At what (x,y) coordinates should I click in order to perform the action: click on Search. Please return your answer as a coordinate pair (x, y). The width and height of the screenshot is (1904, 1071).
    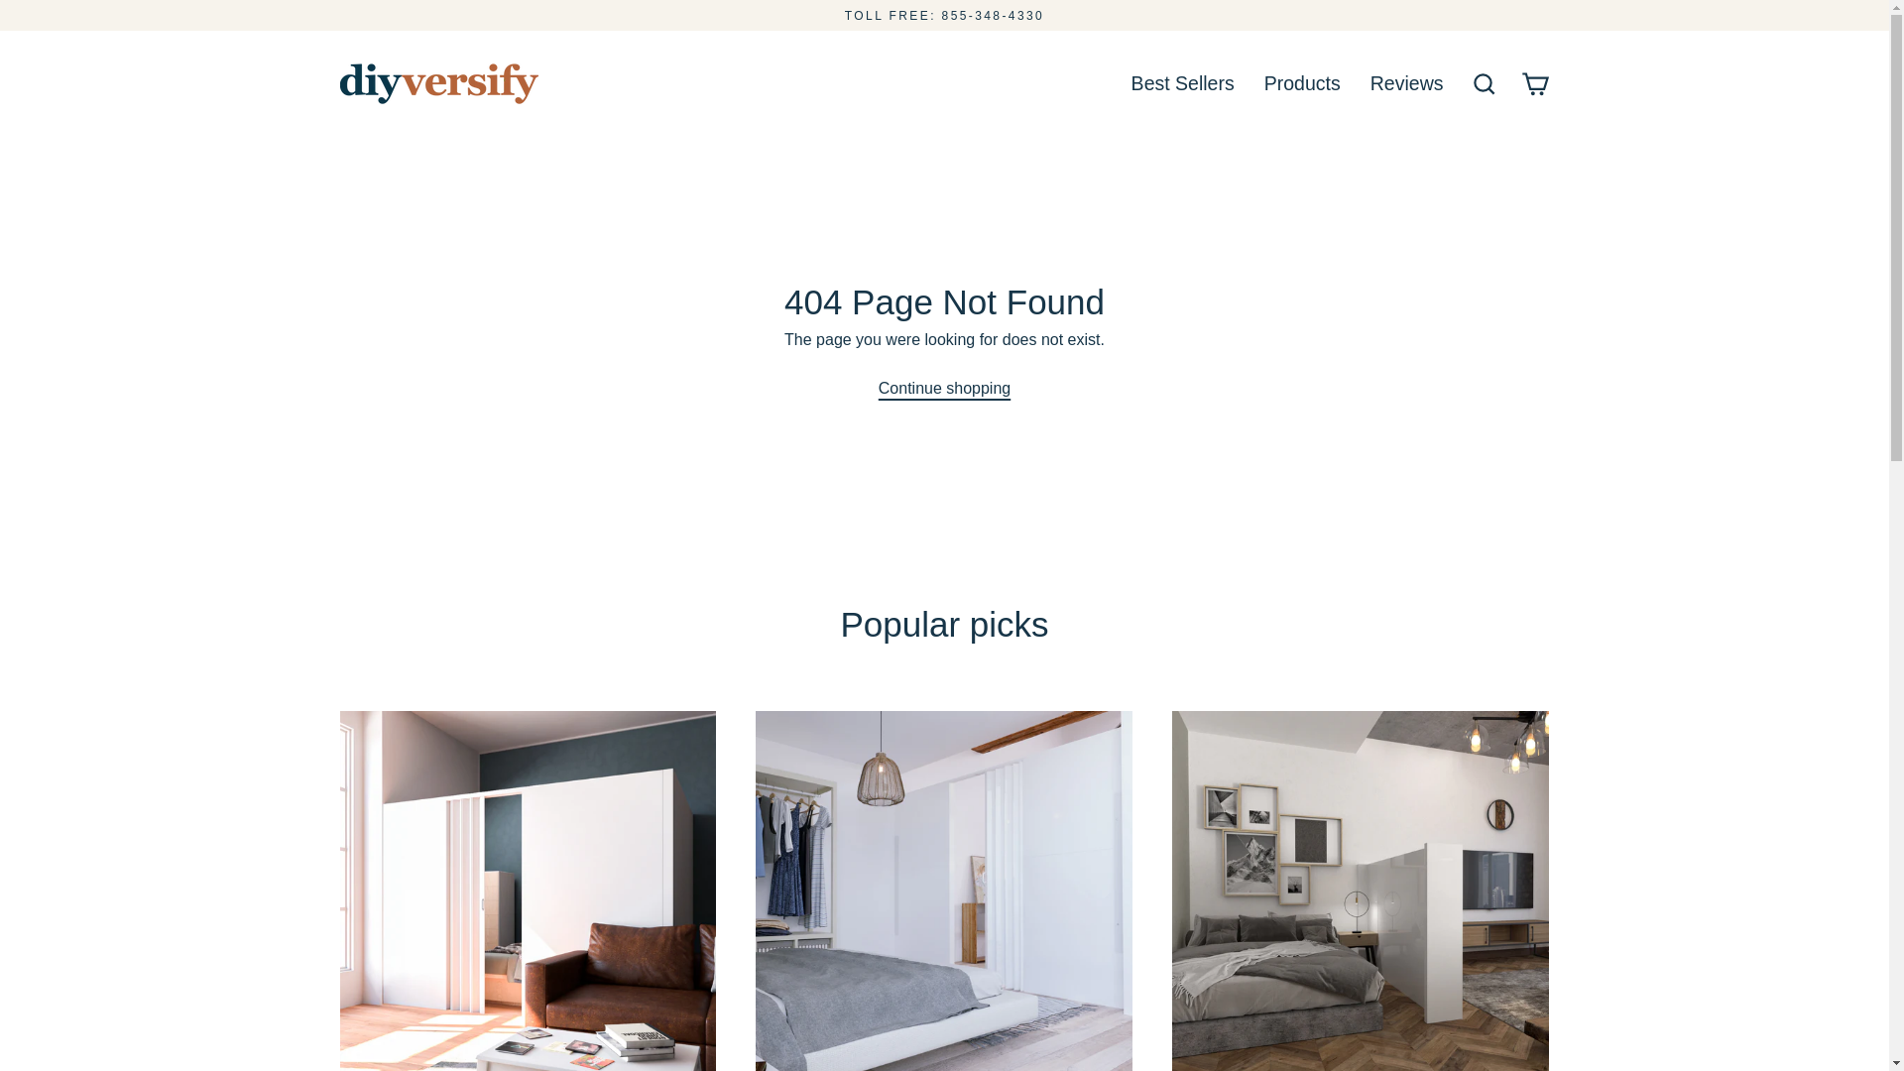
    Looking at the image, I should click on (1484, 83).